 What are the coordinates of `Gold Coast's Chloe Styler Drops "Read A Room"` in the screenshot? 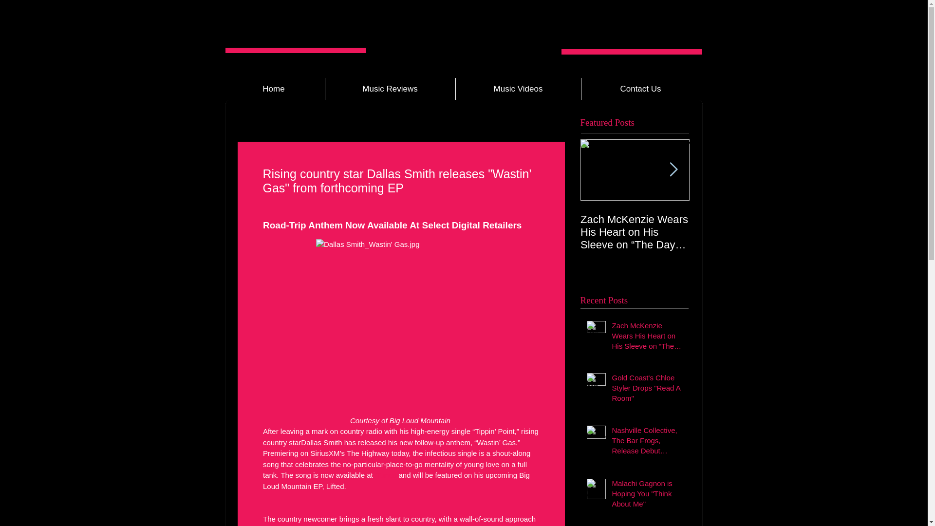 It's located at (744, 232).